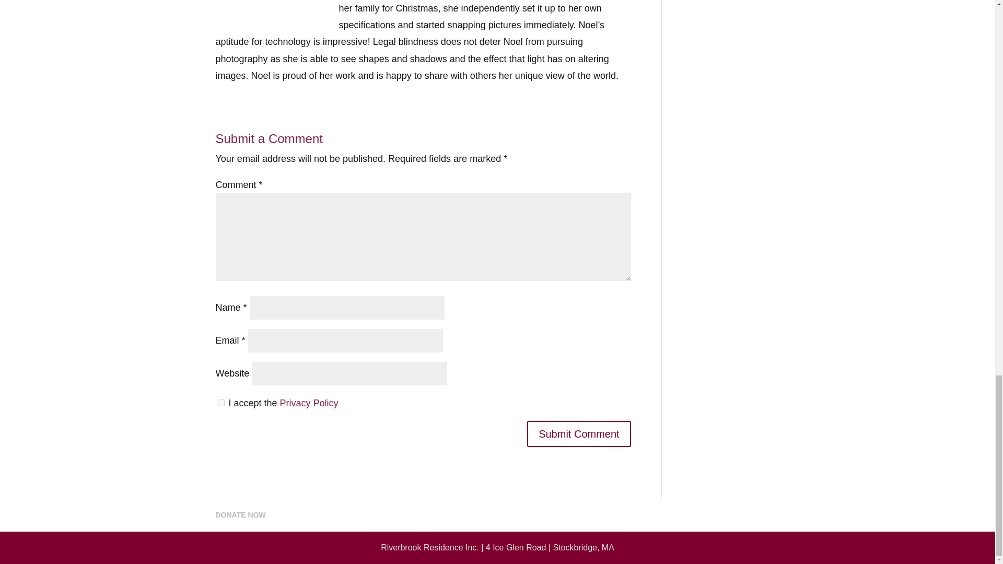 The width and height of the screenshot is (1003, 564). What do you see at coordinates (579, 433) in the screenshot?
I see `Submit Comment` at bounding box center [579, 433].